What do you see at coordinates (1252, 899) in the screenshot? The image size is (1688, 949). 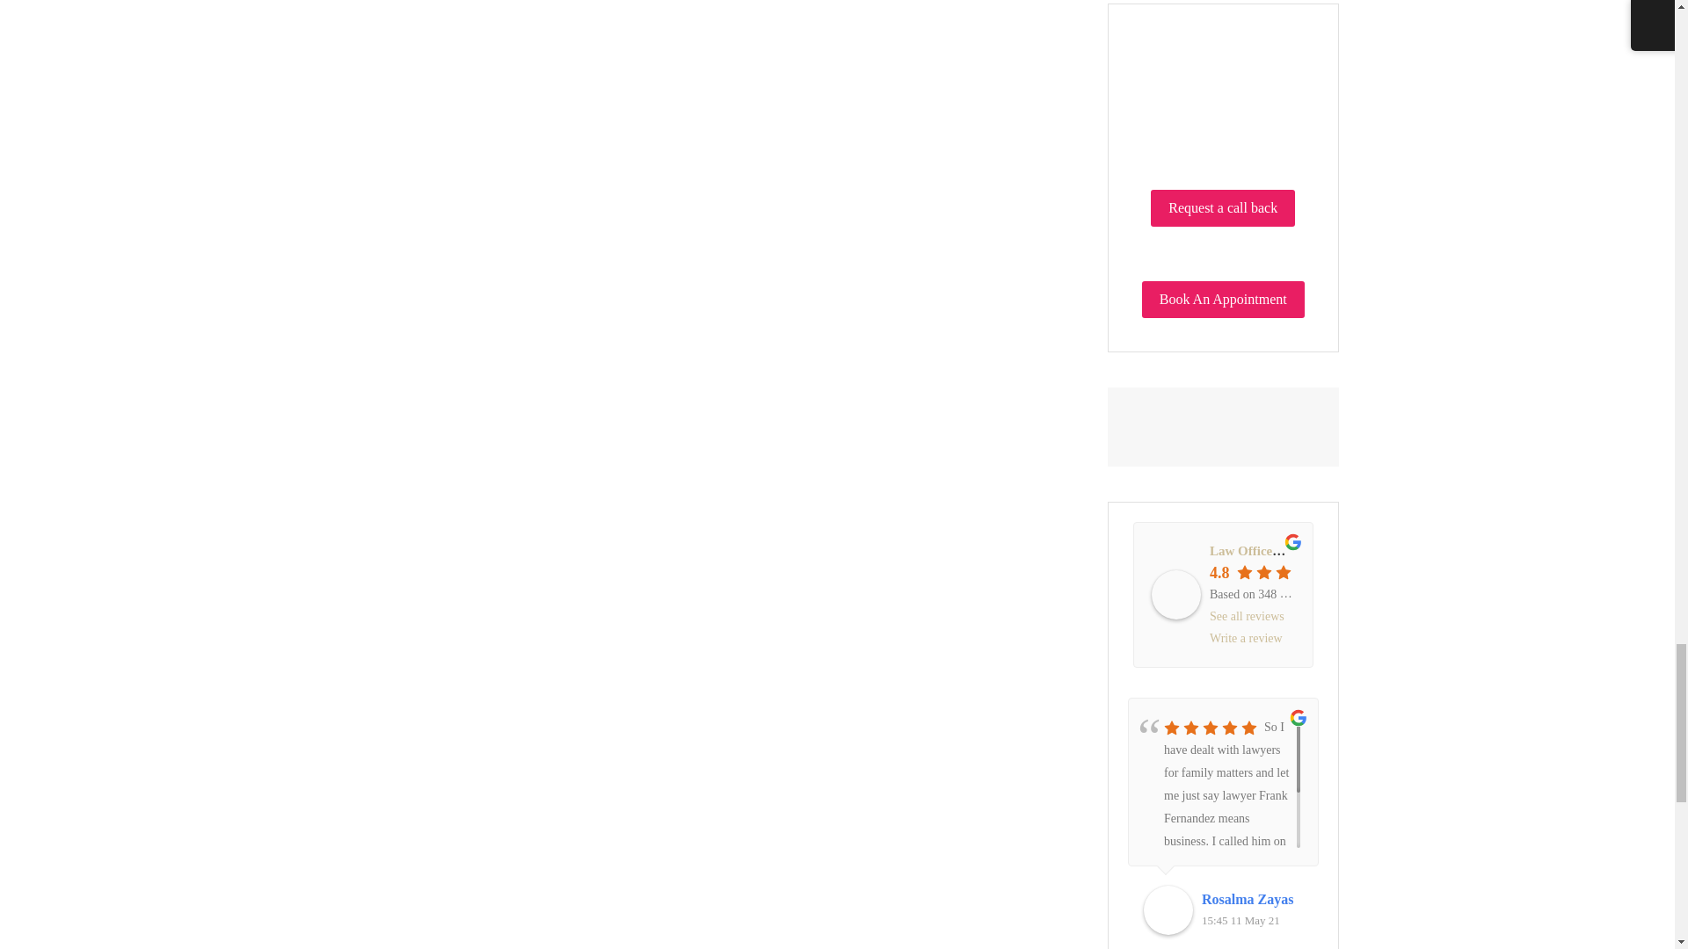 I see `Rosalma Zayas` at bounding box center [1252, 899].